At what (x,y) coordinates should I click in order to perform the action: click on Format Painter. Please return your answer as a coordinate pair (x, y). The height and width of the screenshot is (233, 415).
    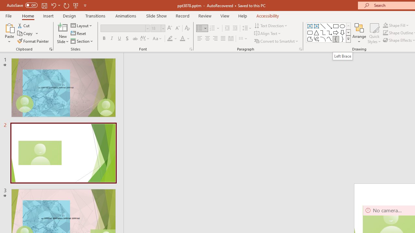
    Looking at the image, I should click on (33, 41).